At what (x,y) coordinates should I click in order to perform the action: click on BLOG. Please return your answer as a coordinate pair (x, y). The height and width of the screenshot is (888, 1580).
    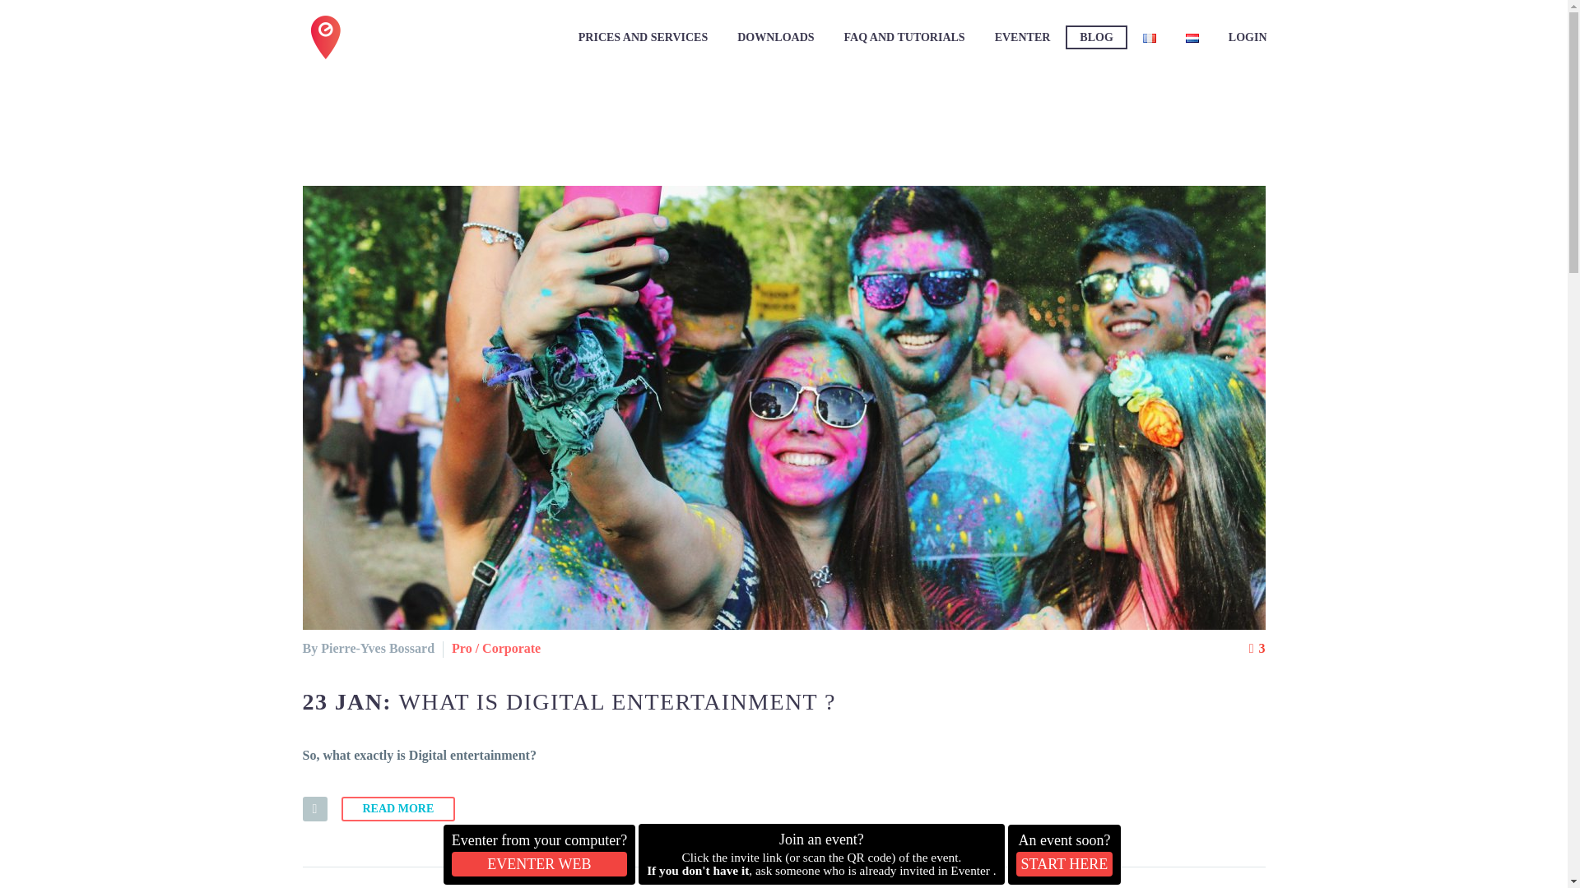
    Looking at the image, I should click on (1095, 38).